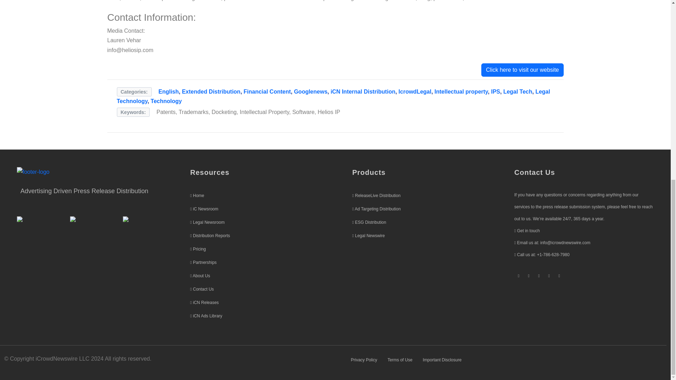 The width and height of the screenshot is (676, 380). I want to click on Googlenews, so click(311, 91).